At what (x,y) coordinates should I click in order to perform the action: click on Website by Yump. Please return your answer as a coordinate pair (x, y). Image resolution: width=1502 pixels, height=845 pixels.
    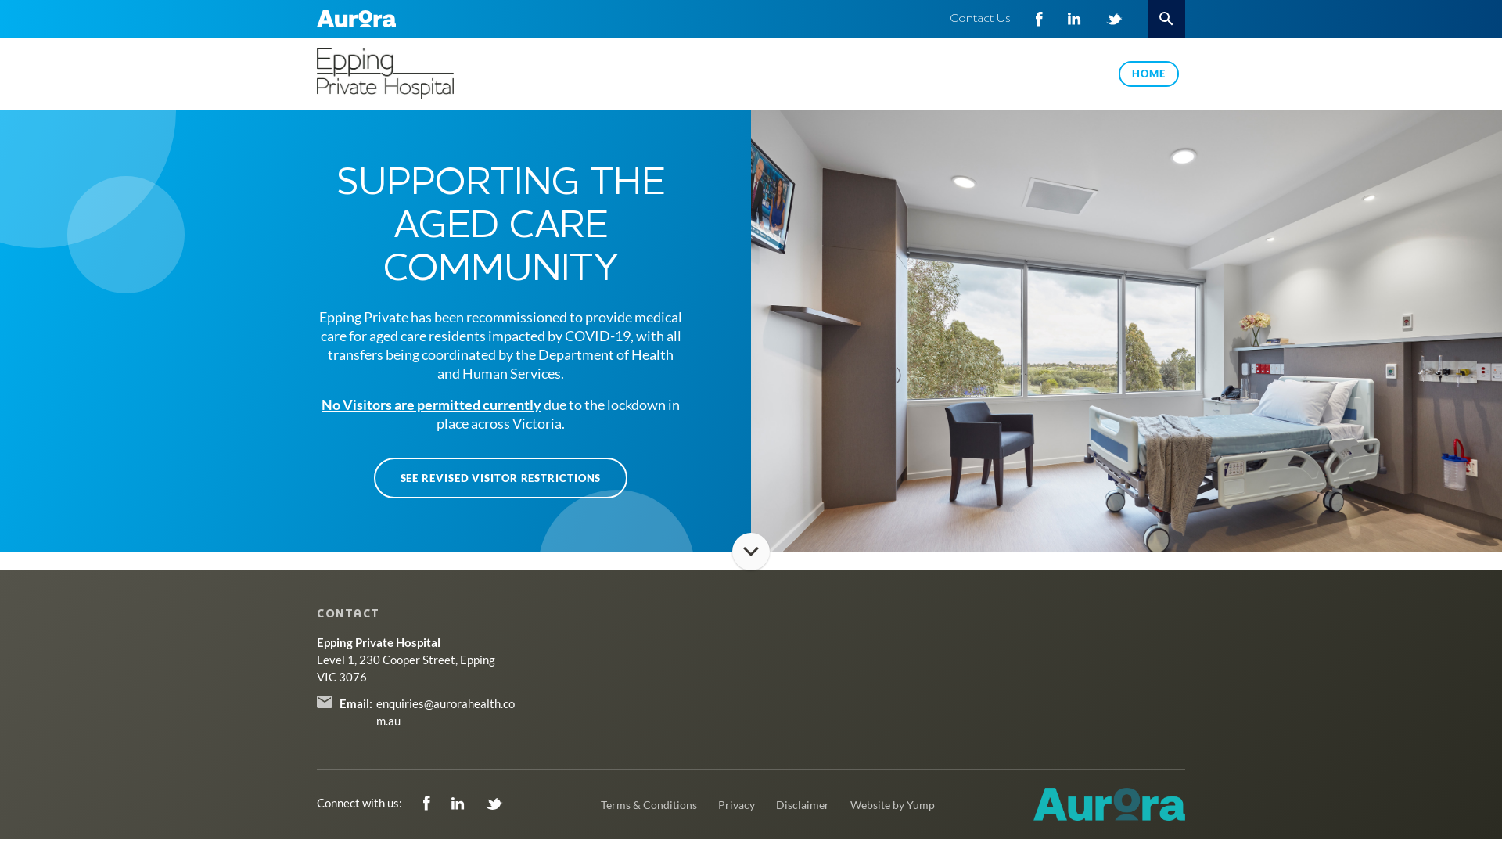
    Looking at the image, I should click on (893, 804).